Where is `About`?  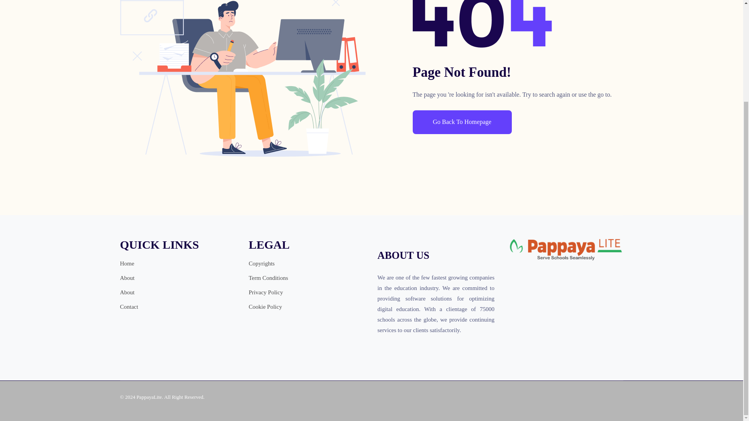
About is located at coordinates (127, 292).